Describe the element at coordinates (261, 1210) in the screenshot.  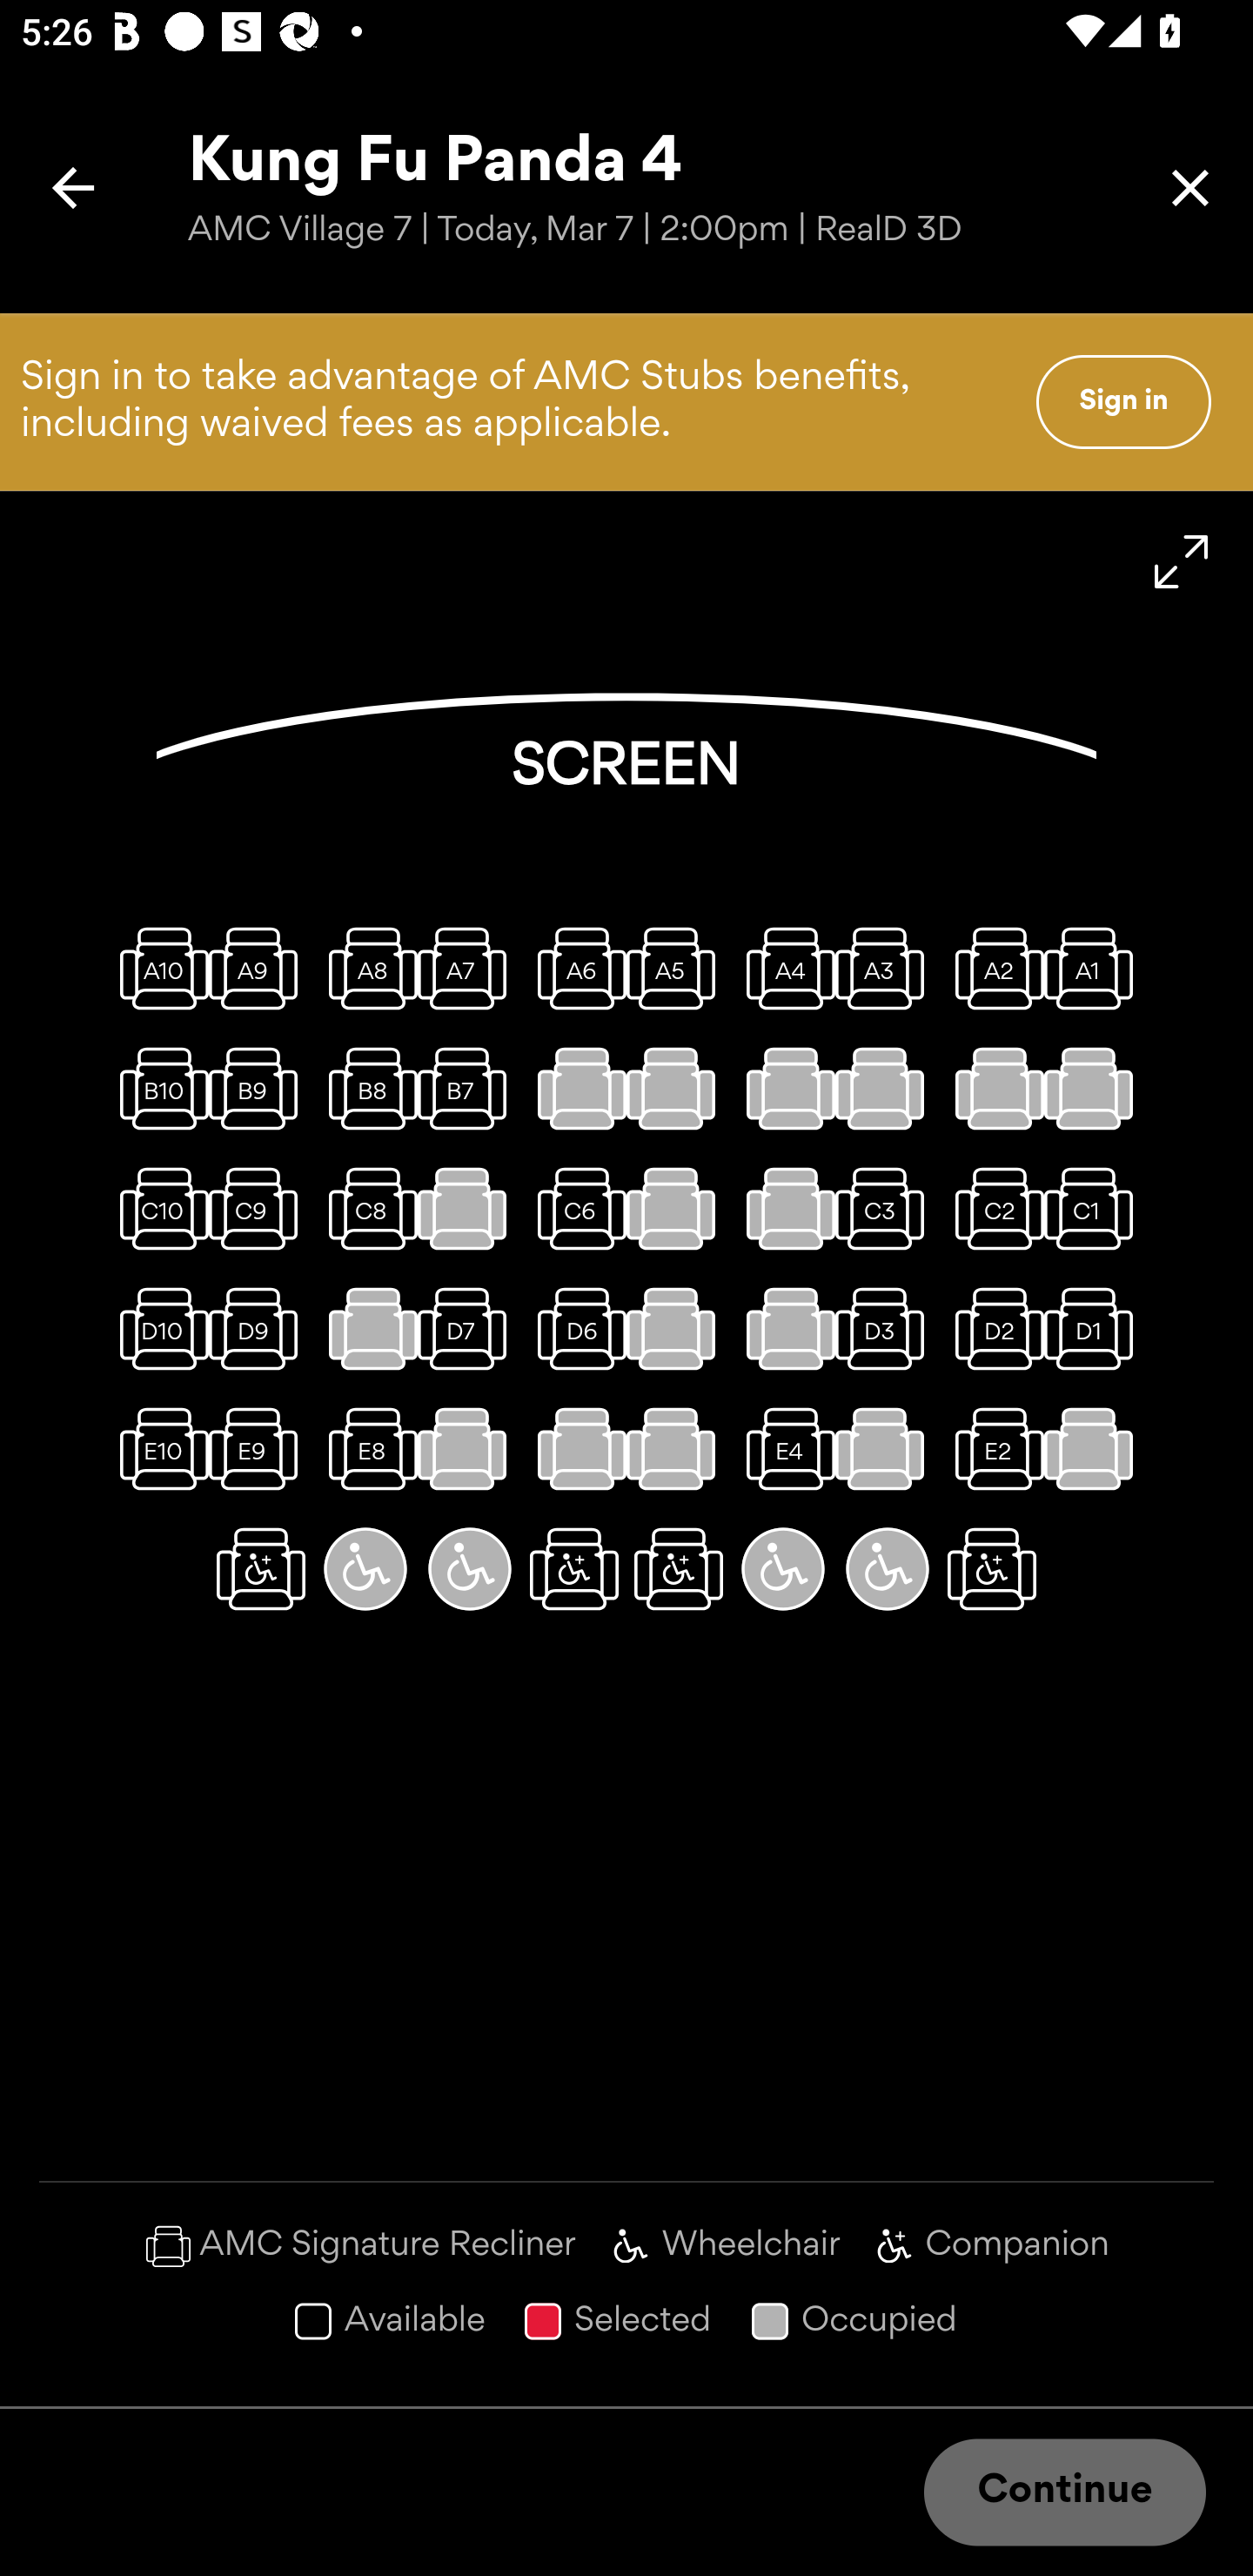
I see `C9, Regular seat, available` at that location.